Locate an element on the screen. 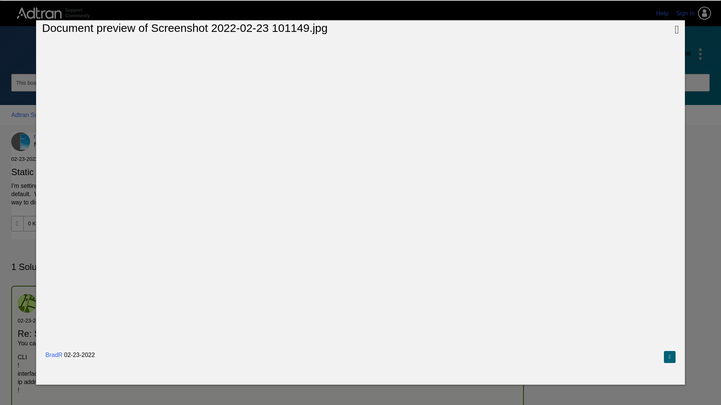 The image size is (721, 405). BradR is located at coordinates (21, 142).